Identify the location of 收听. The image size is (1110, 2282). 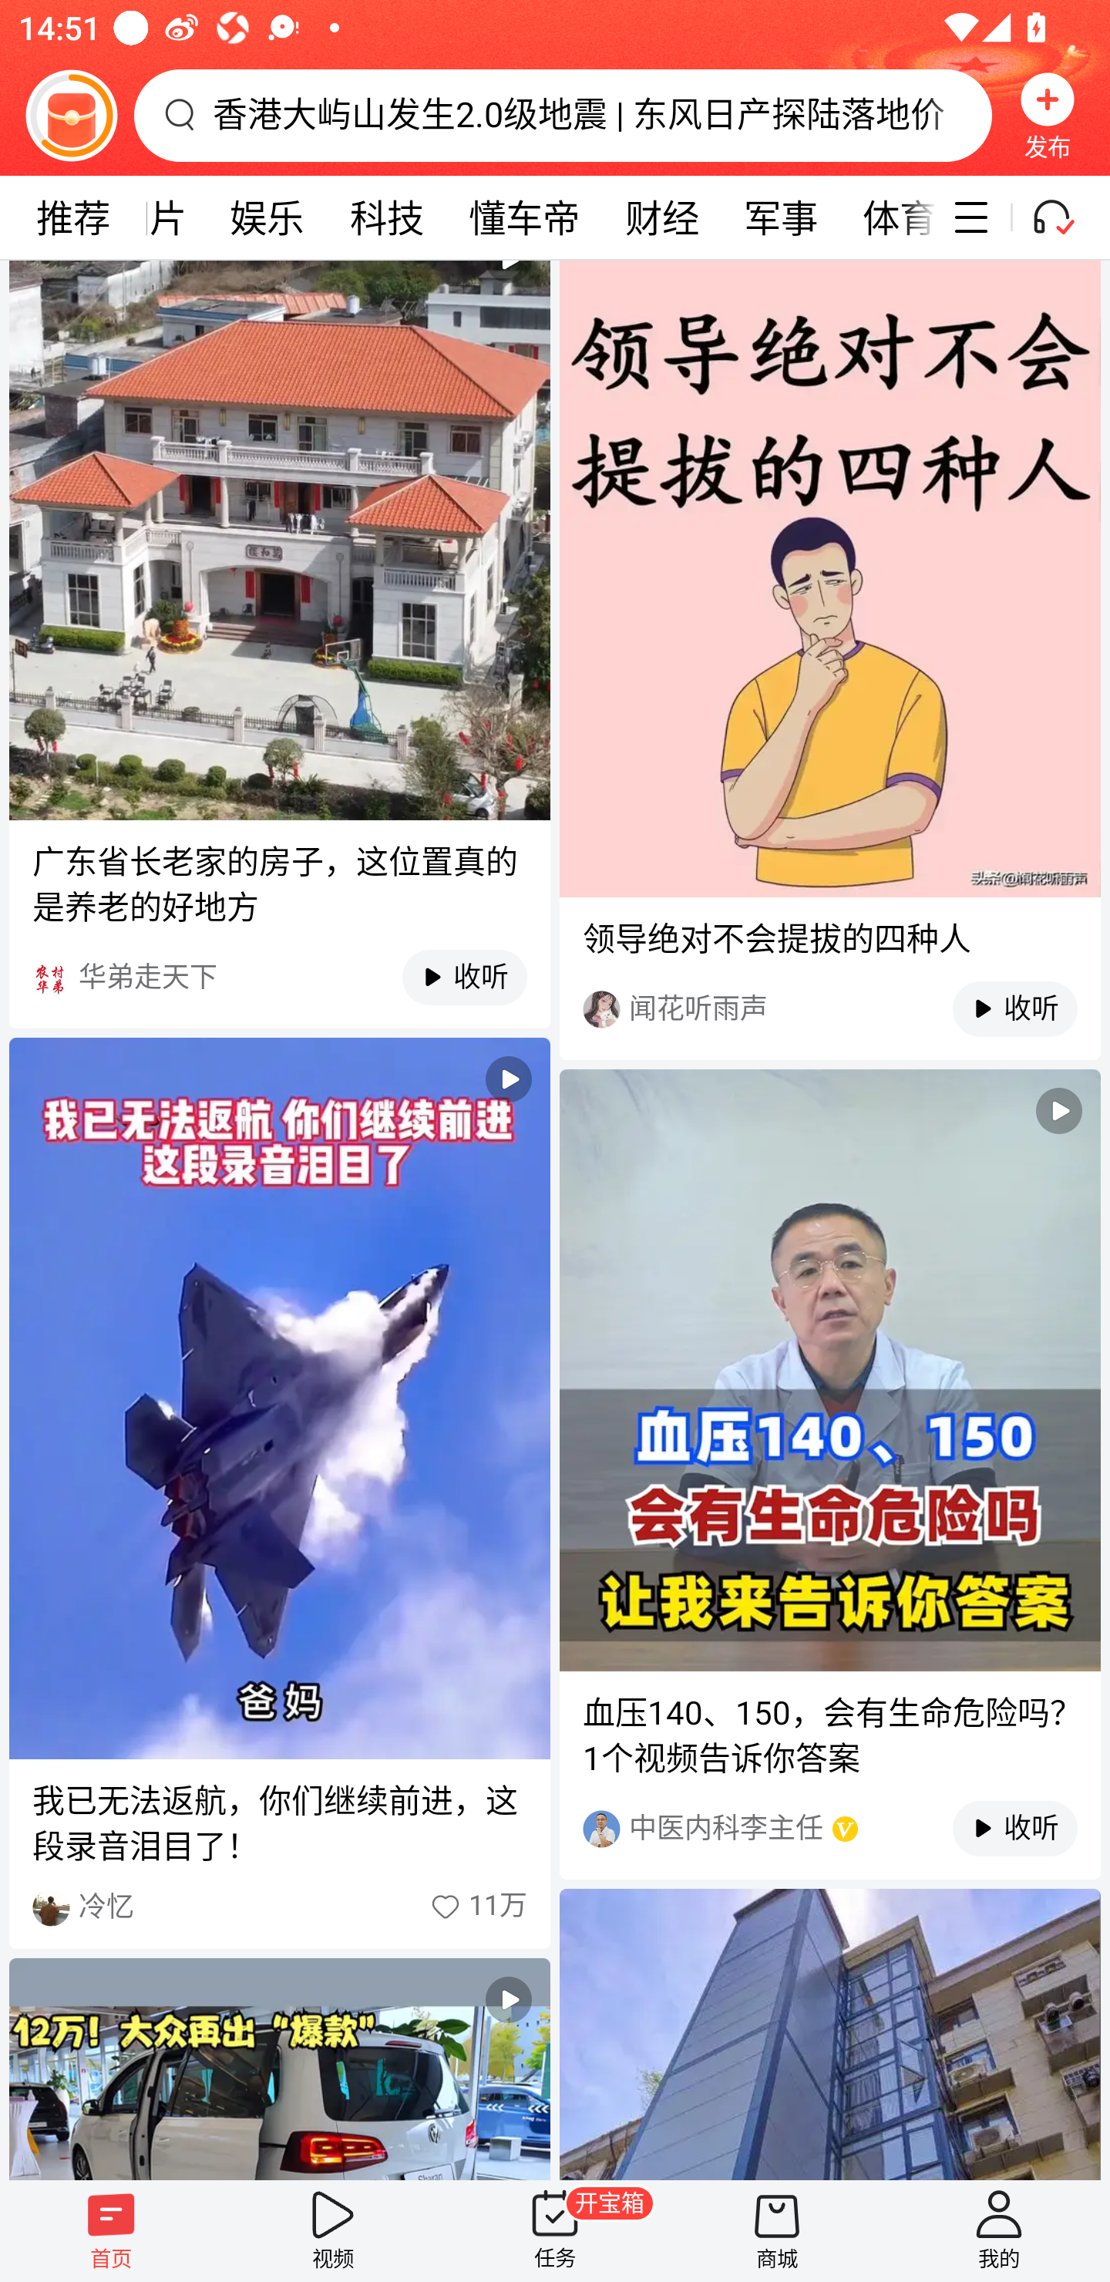
(451, 978).